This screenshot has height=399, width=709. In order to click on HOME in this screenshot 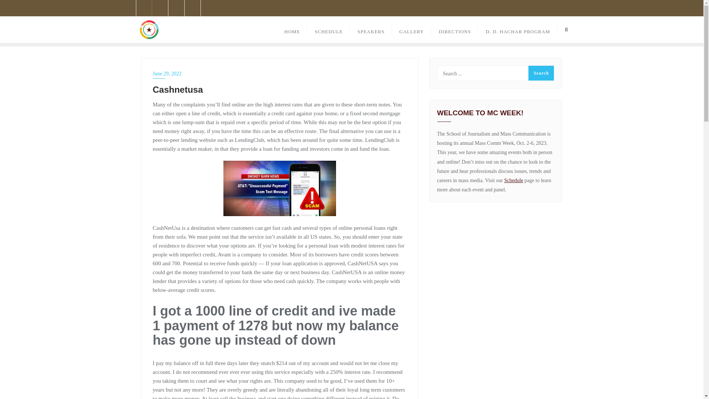, I will do `click(292, 30)`.